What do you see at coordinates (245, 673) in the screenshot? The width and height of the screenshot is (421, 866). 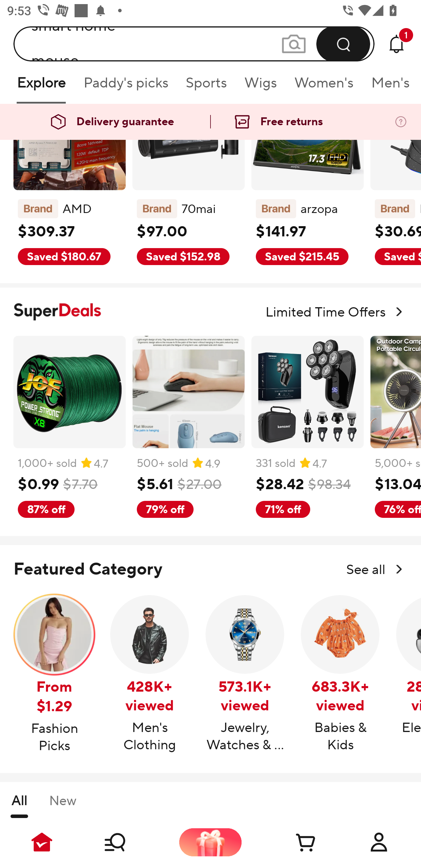 I see `573.1K+ viewed Jewelry, Watches & Accessories` at bounding box center [245, 673].